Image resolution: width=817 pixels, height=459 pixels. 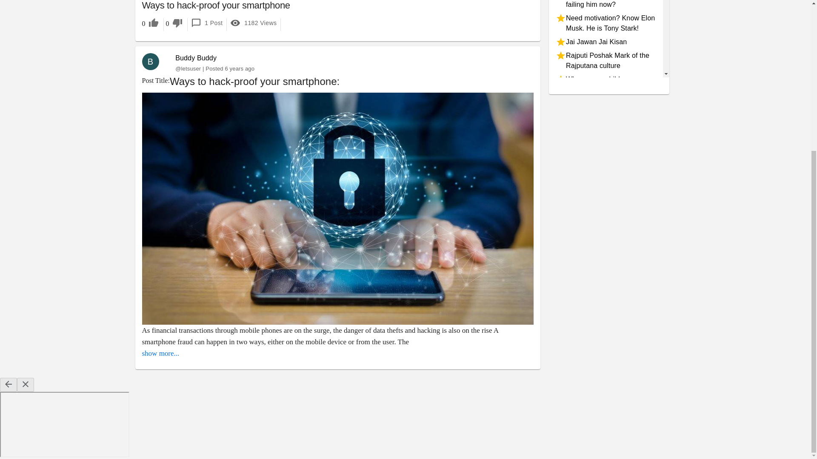 I want to click on  1 Post, so click(x=206, y=23).